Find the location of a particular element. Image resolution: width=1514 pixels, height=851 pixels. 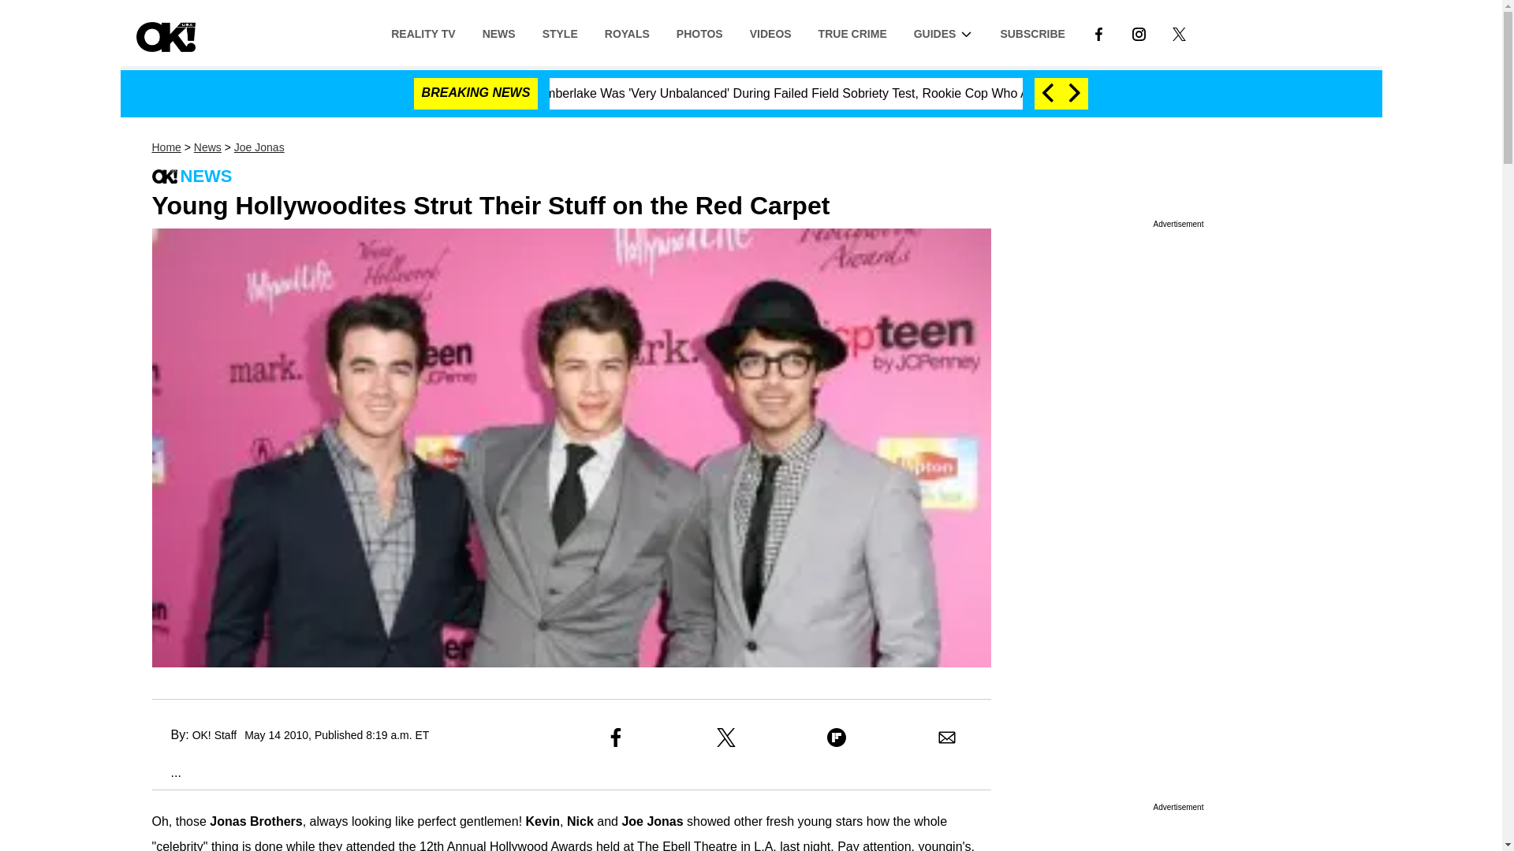

Share to Email is located at coordinates (946, 738).